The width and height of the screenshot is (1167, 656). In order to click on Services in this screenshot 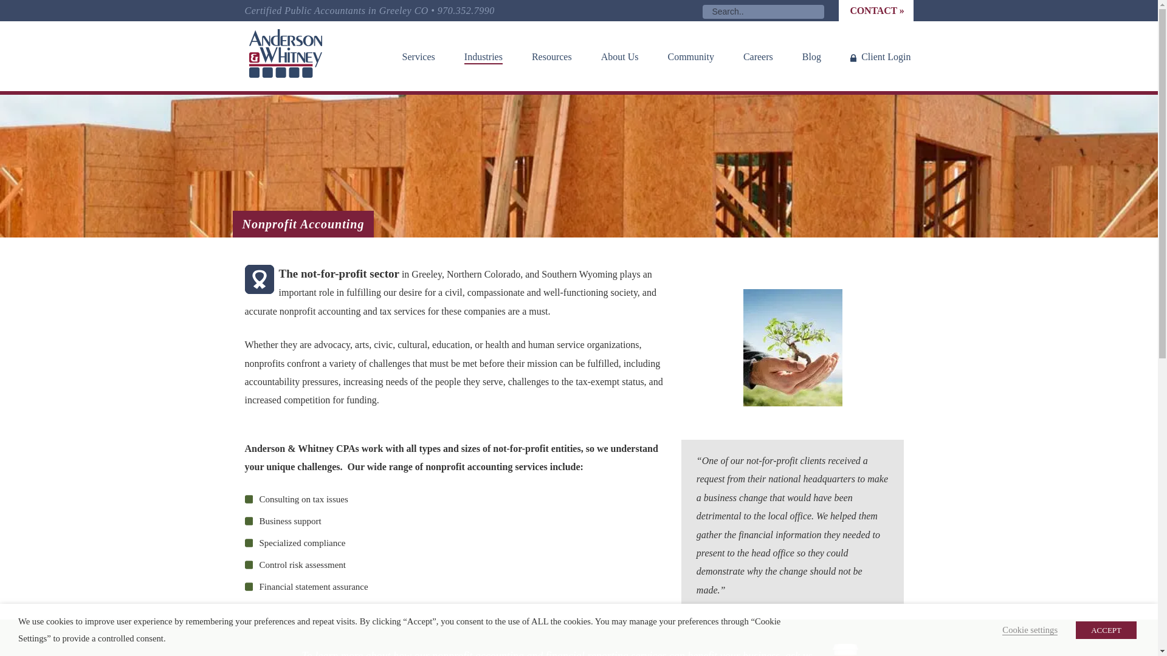, I will do `click(418, 57)`.